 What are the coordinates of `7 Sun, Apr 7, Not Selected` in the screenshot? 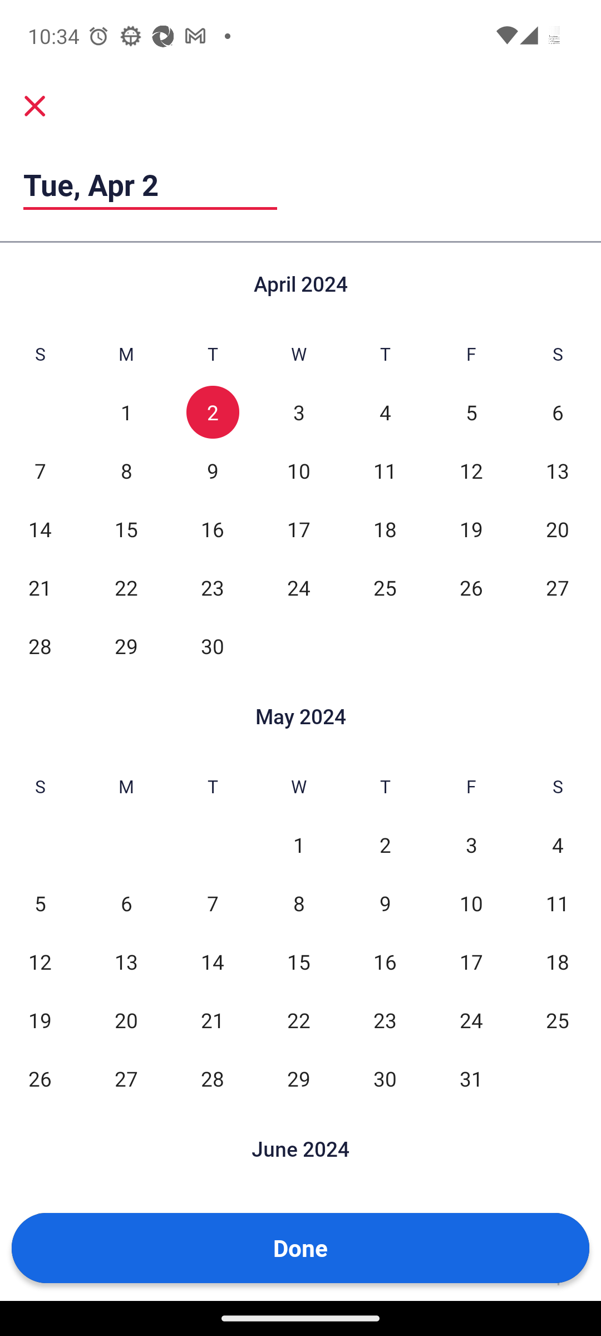 It's located at (40, 470).